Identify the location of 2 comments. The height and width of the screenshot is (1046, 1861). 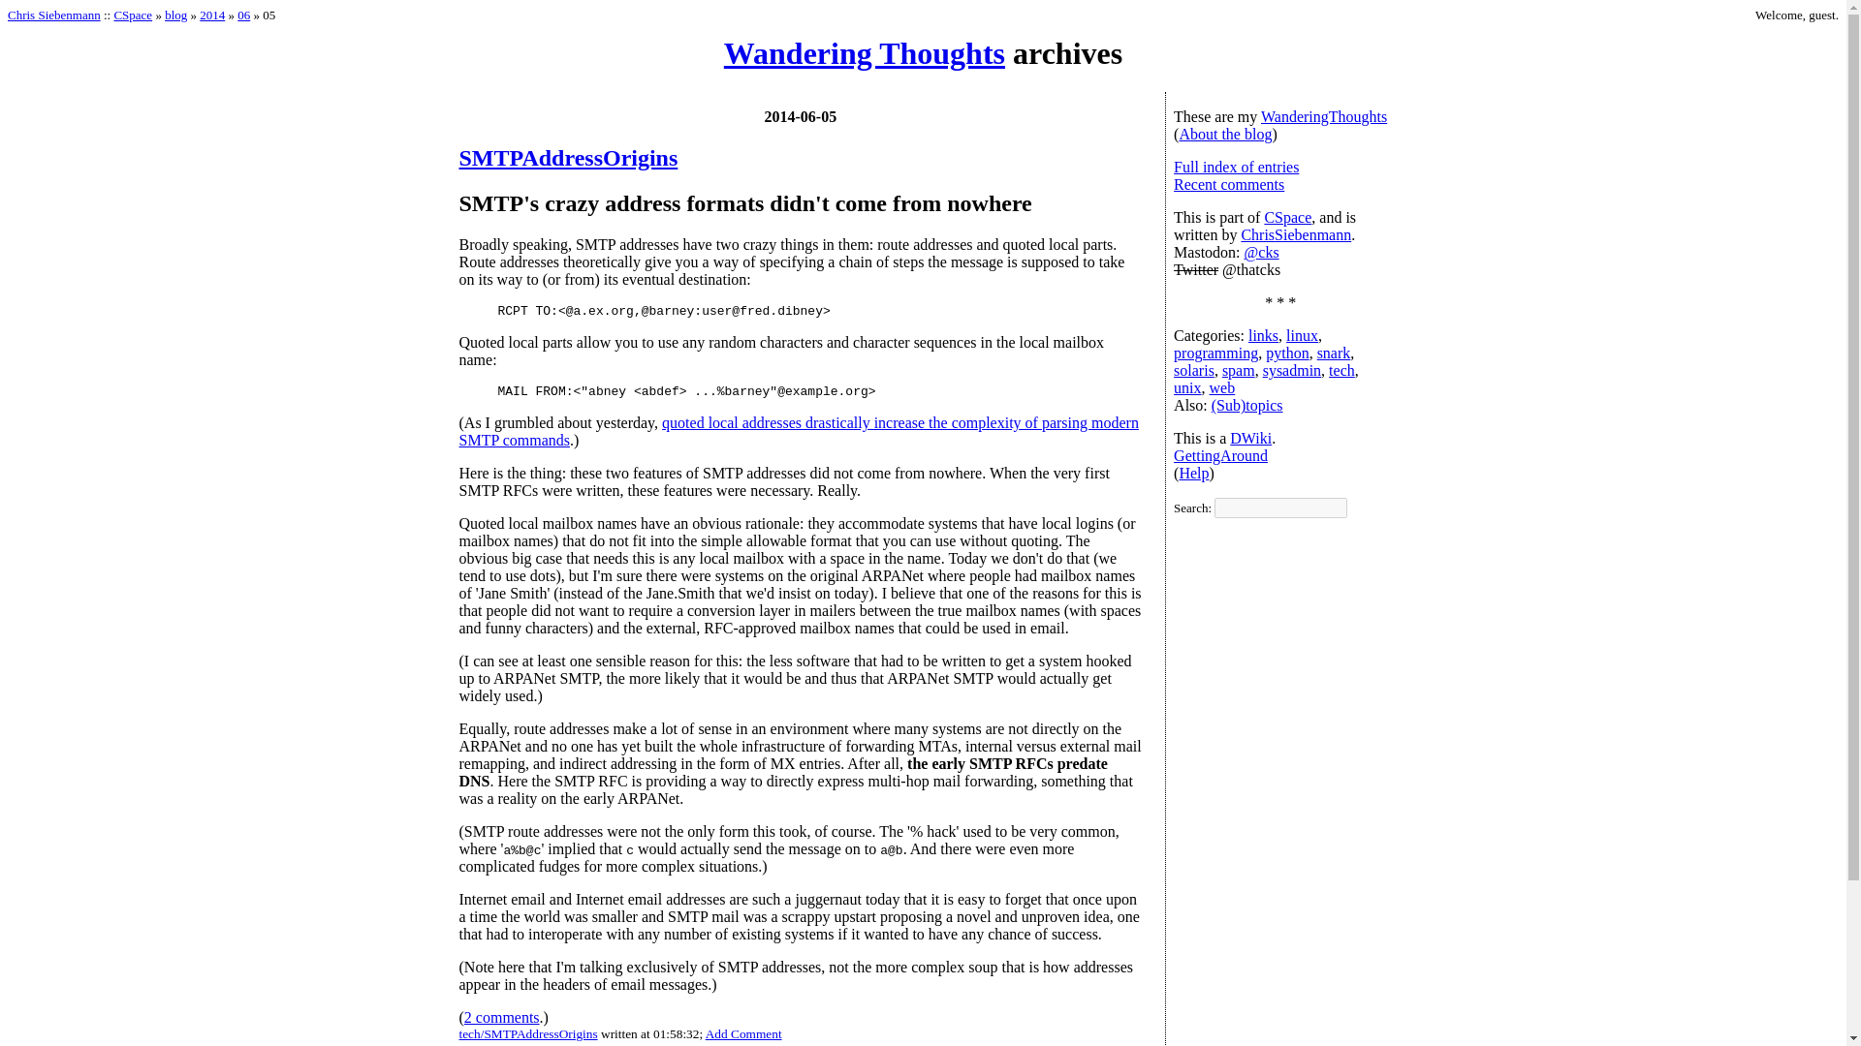
(501, 1017).